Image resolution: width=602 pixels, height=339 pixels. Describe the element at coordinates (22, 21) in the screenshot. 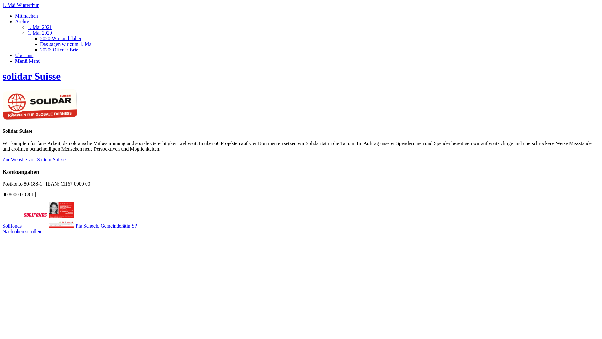

I see `Archiv` at that location.